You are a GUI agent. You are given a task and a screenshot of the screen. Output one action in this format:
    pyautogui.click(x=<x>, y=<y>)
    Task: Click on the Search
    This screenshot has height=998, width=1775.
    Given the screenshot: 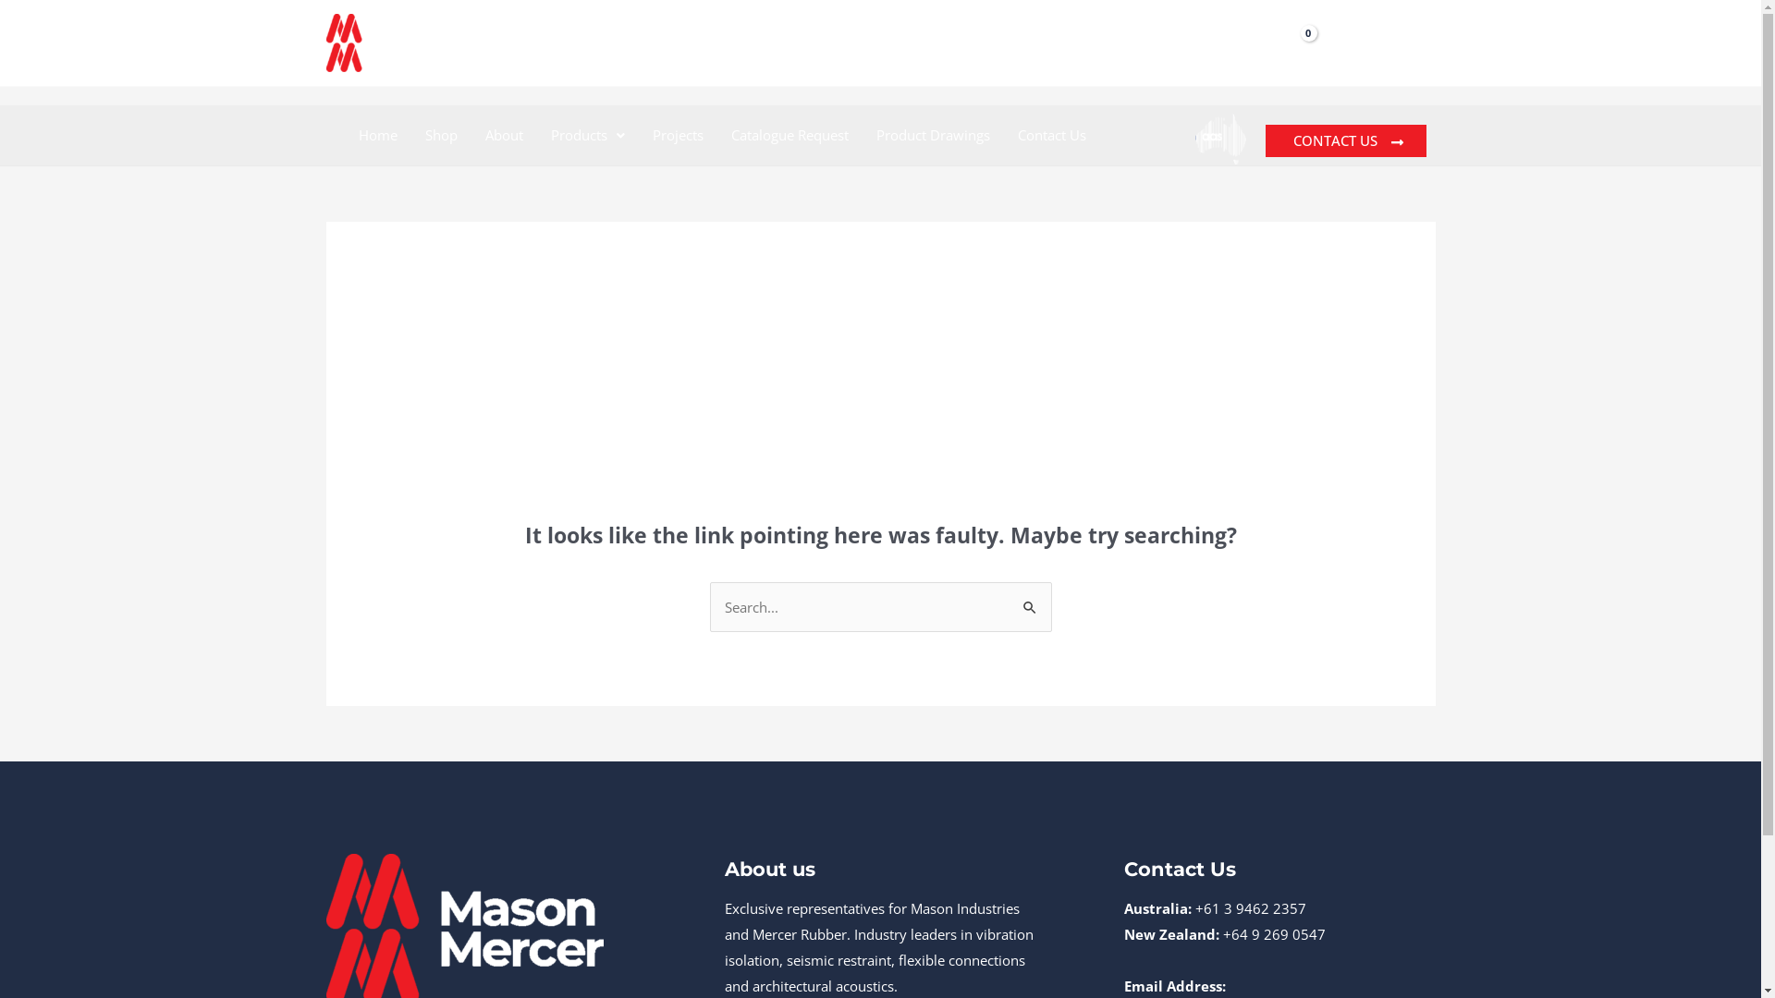 What is the action you would take?
    pyautogui.click(x=1030, y=601)
    